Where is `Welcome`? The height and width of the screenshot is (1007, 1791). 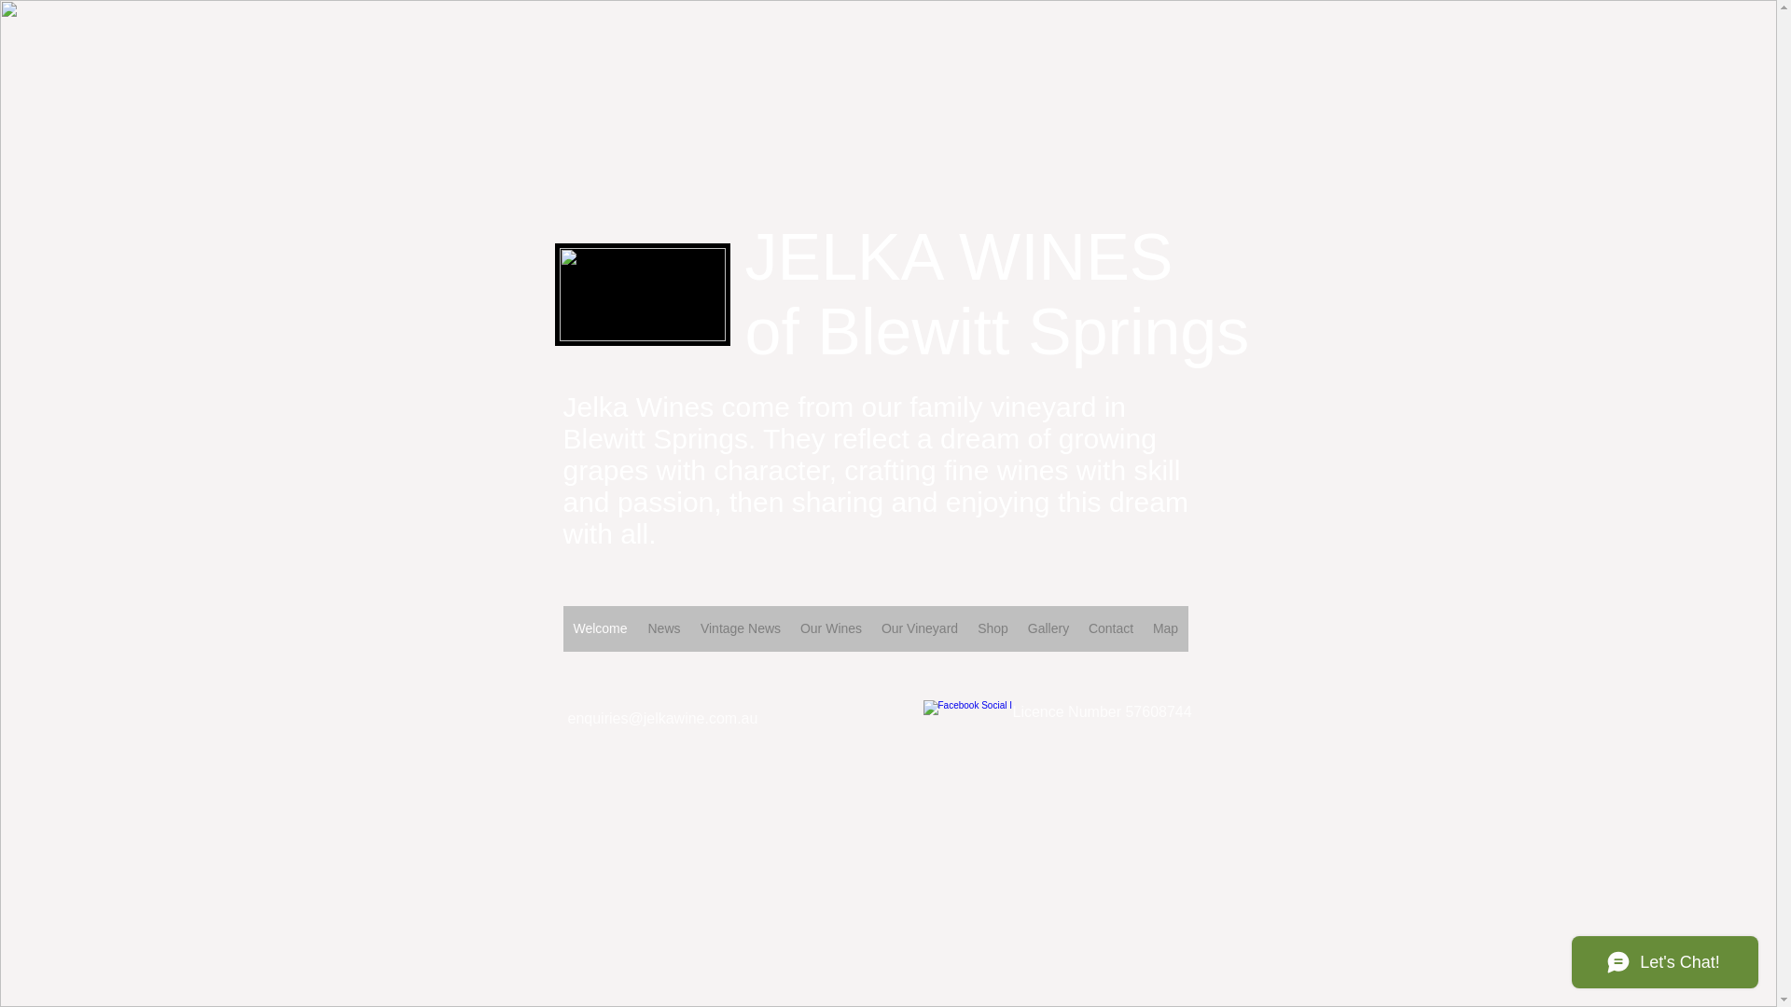 Welcome is located at coordinates (601, 628).